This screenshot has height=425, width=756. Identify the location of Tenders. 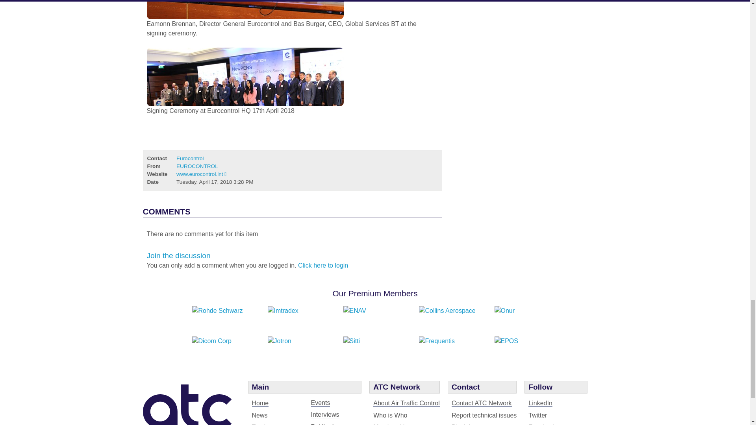
(263, 424).